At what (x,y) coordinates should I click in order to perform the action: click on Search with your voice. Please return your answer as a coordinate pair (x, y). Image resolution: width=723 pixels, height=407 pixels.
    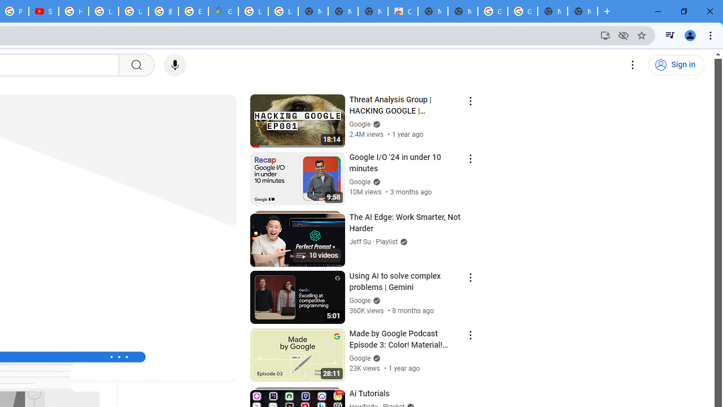
    Looking at the image, I should click on (175, 65).